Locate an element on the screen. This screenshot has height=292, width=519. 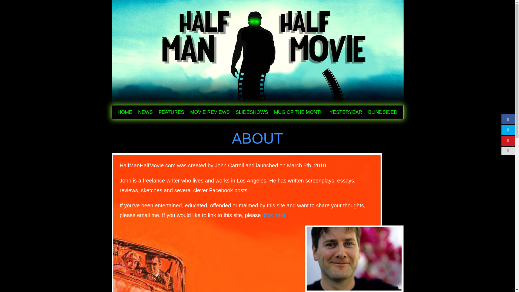
MUG OF THE MONTH is located at coordinates (299, 113).